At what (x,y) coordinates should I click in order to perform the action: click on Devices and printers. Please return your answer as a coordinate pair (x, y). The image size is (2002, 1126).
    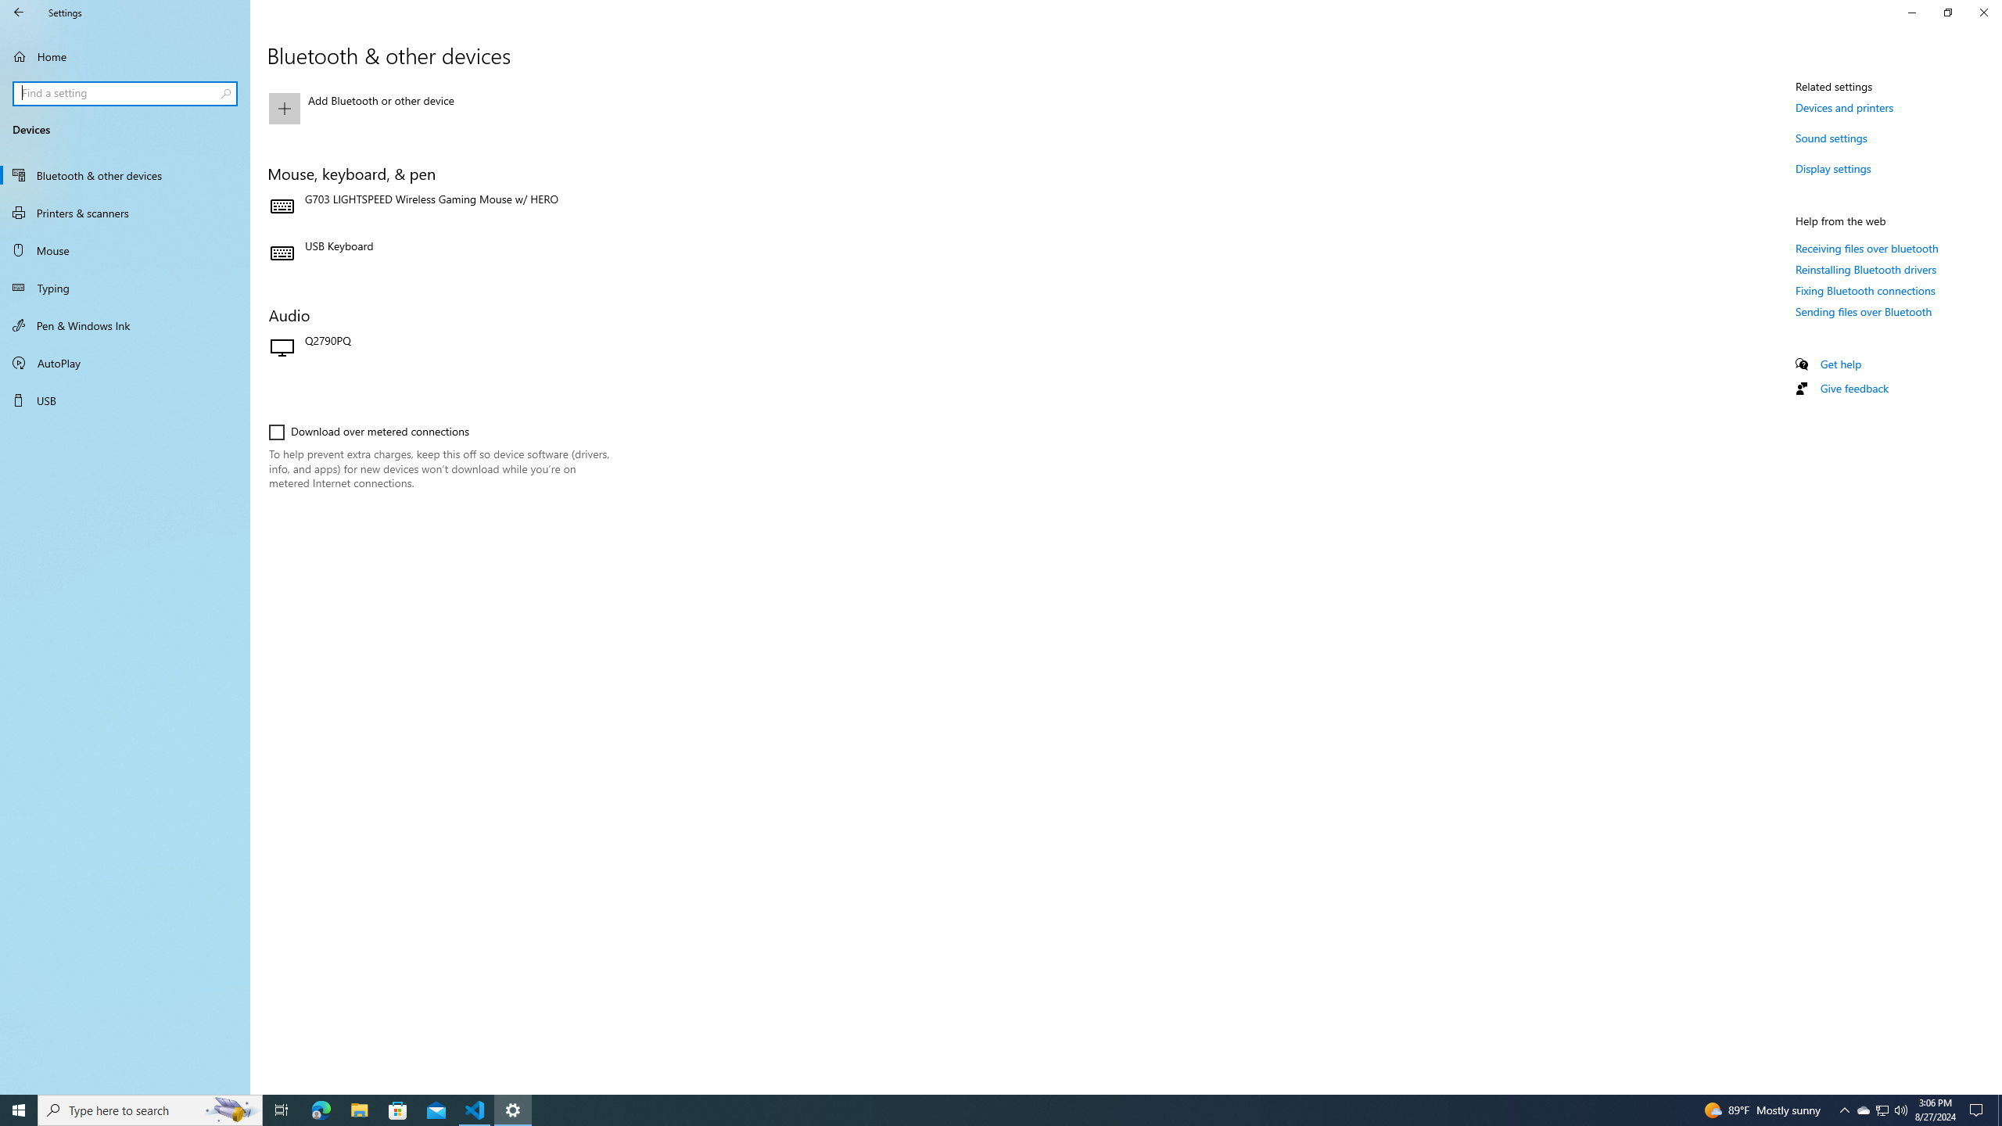
    Looking at the image, I should click on (1844, 107).